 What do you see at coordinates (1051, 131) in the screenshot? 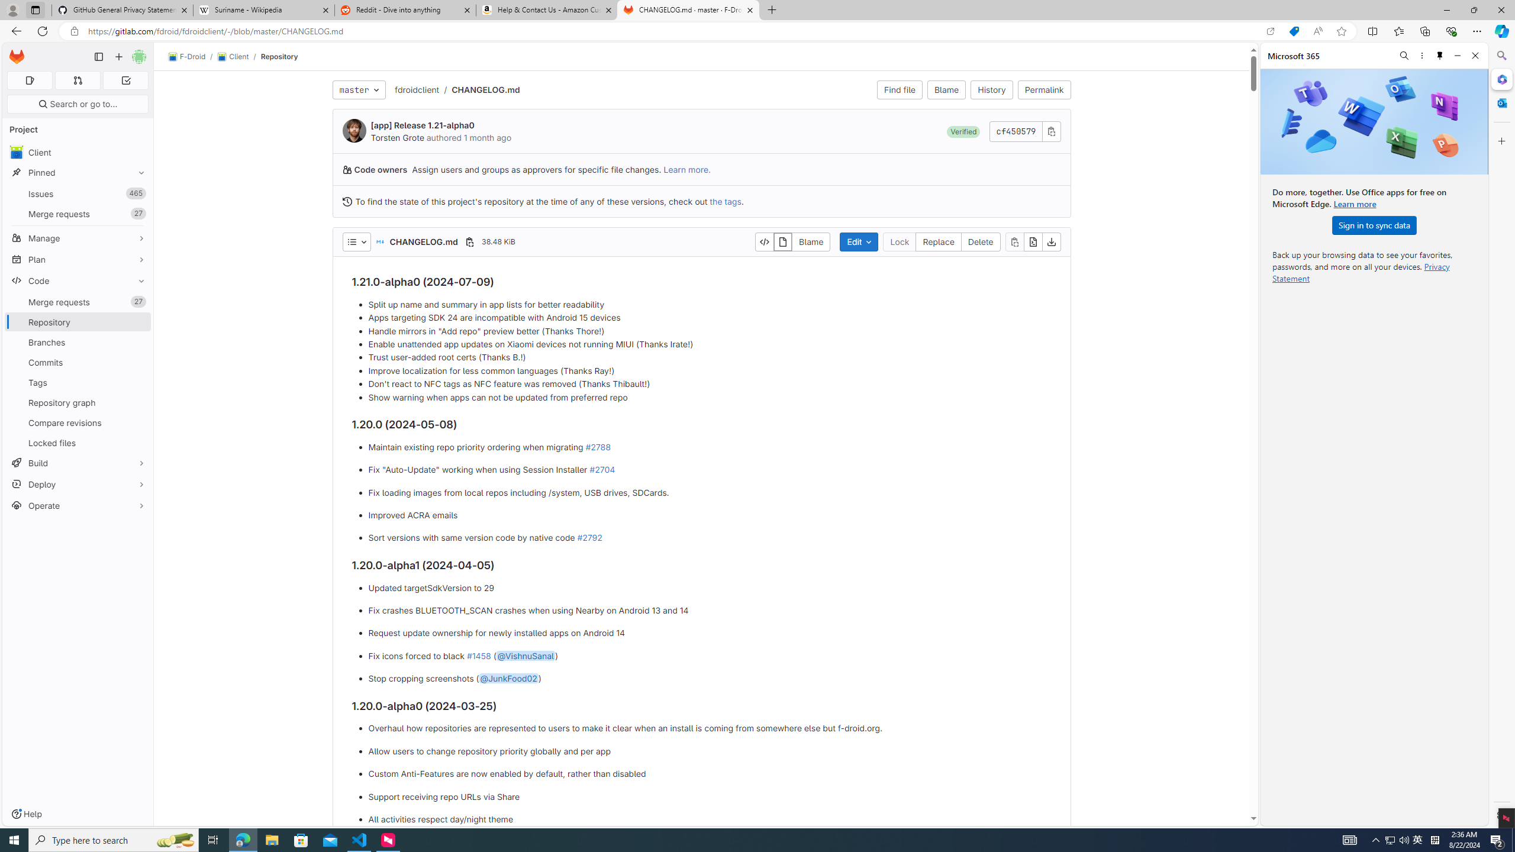
I see `Class: s16 gl-icon gl-button-icon ` at bounding box center [1051, 131].